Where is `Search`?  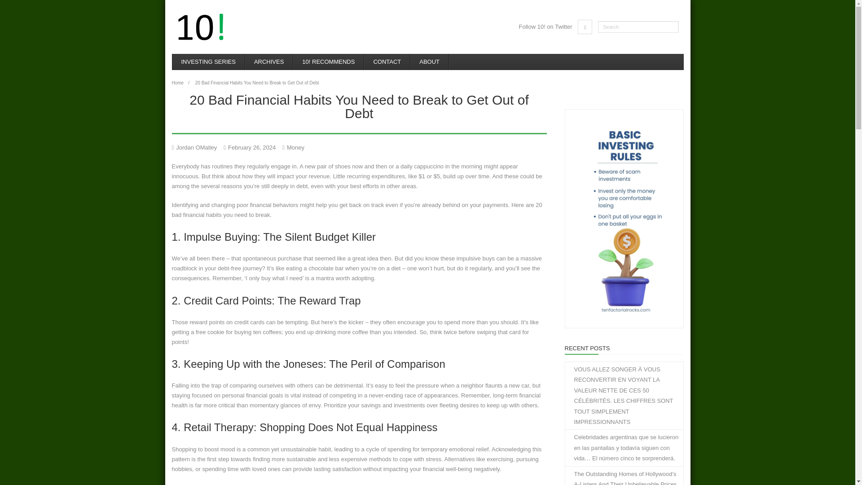
Search is located at coordinates (16, 6).